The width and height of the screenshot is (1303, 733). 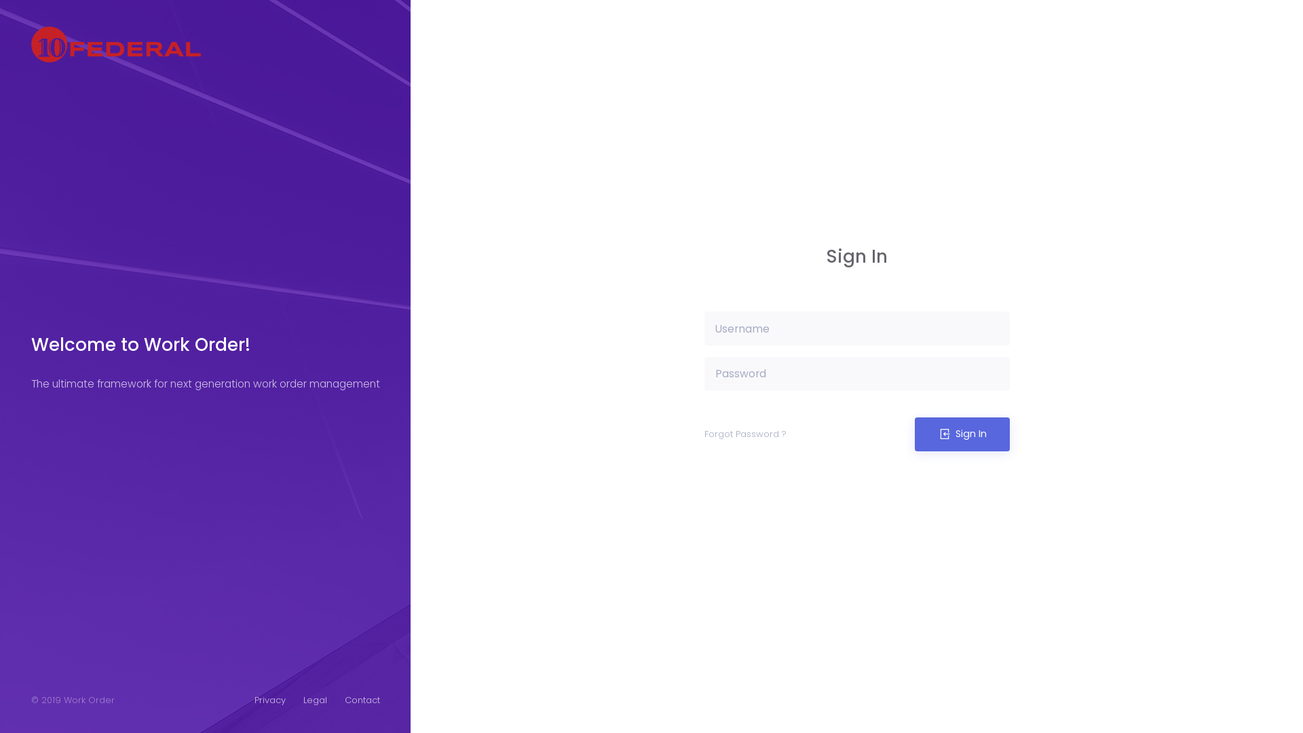 I want to click on Forgot Password ?, so click(x=745, y=434).